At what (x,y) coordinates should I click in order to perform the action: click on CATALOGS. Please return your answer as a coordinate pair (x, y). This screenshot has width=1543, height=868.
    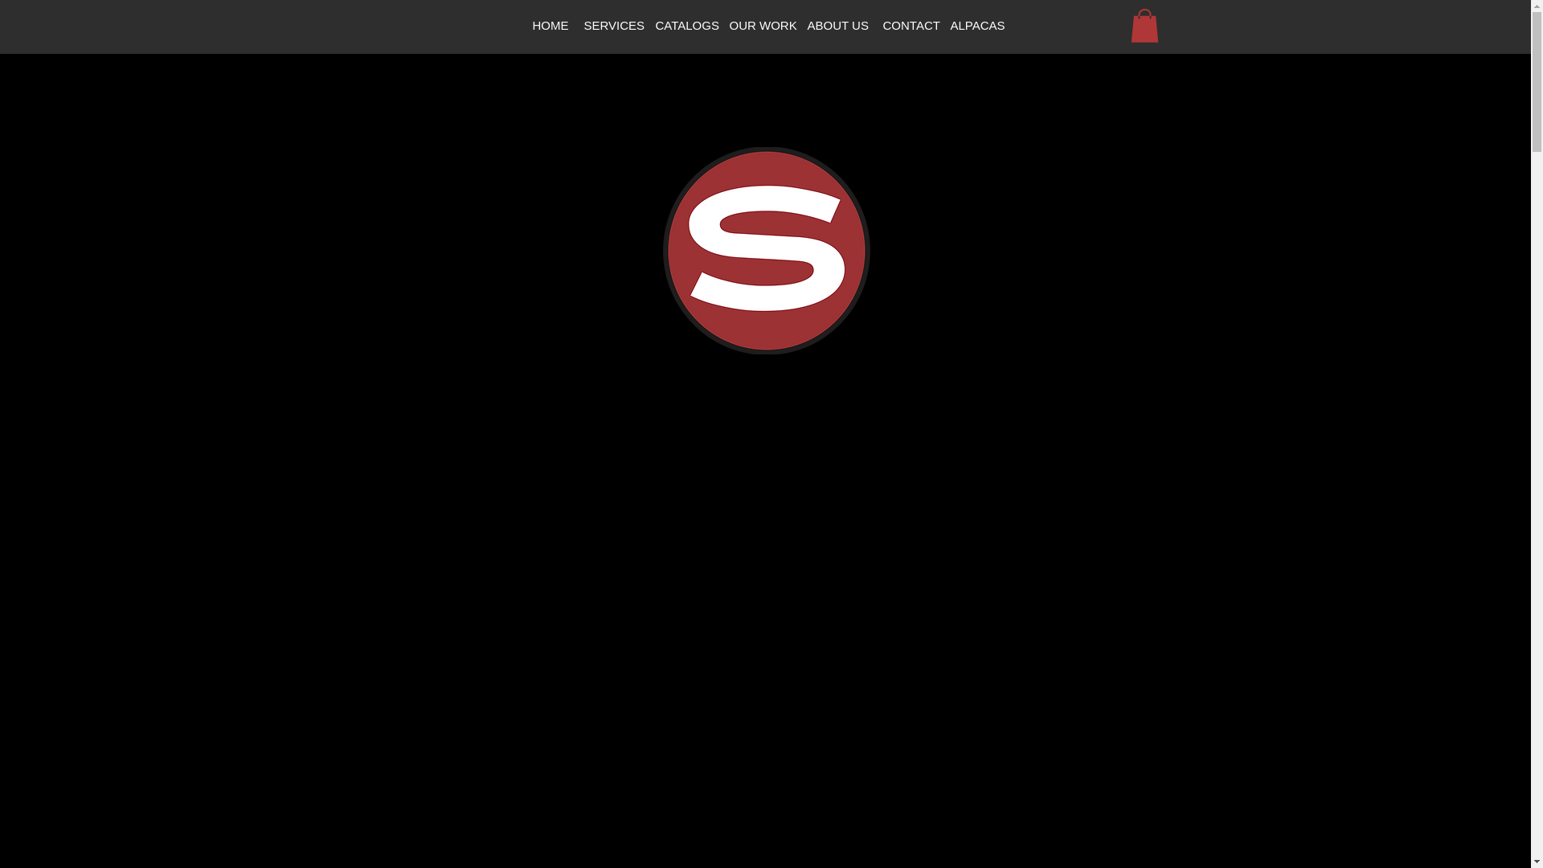
    Looking at the image, I should click on (681, 26).